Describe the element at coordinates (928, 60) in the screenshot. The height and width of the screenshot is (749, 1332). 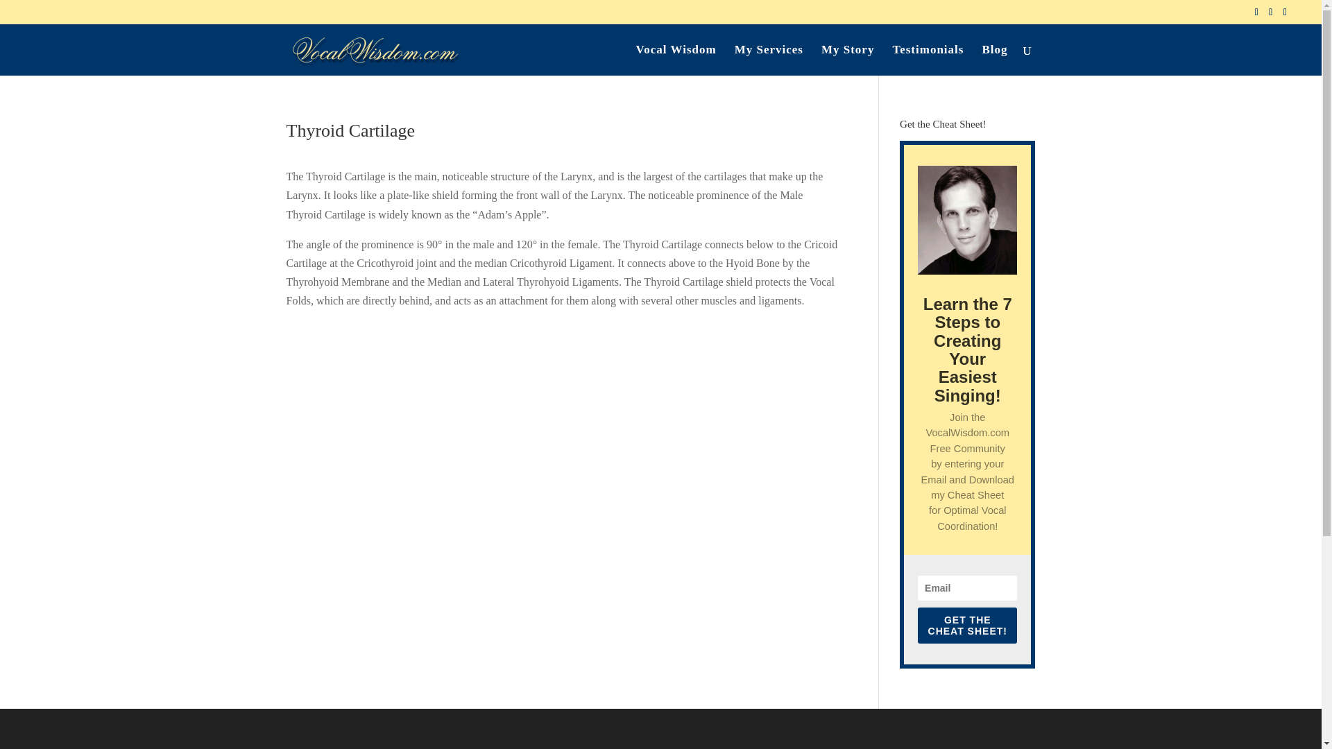
I see `Testimonials` at that location.